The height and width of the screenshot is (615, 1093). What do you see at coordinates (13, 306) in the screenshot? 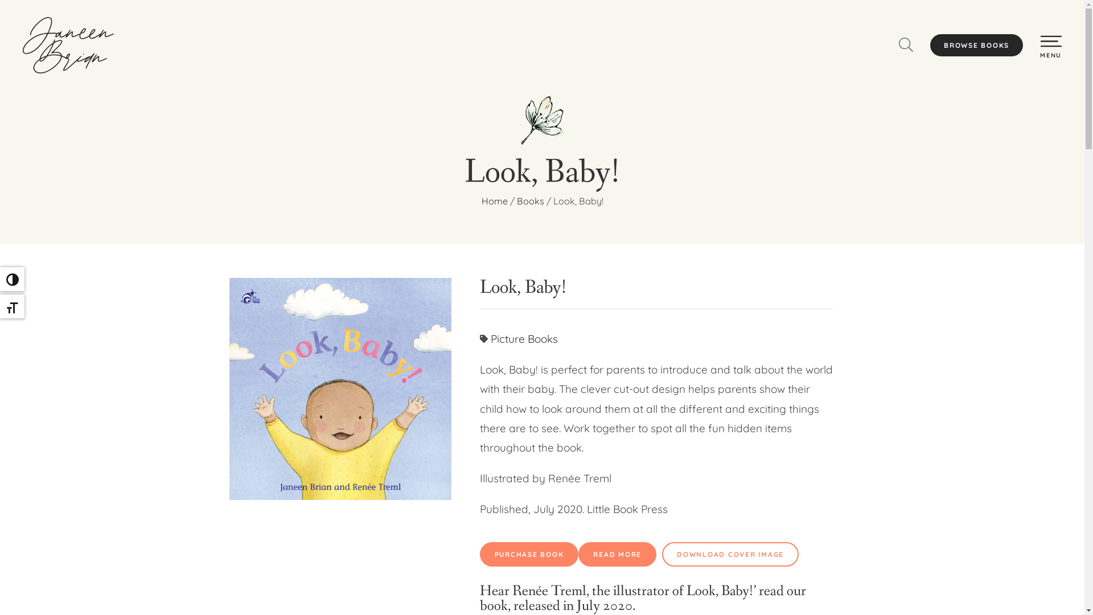
I see `Toggle Font size` at bounding box center [13, 306].